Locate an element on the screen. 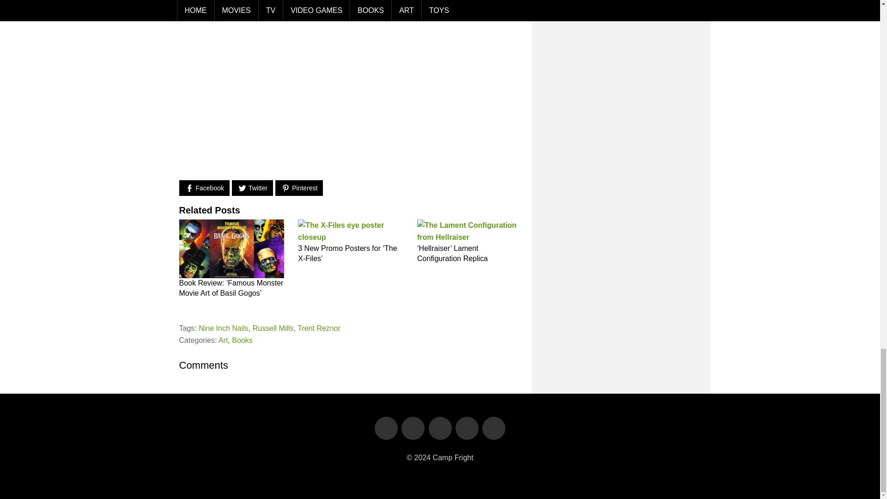 The height and width of the screenshot is (499, 887). Twitter is located at coordinates (252, 188).